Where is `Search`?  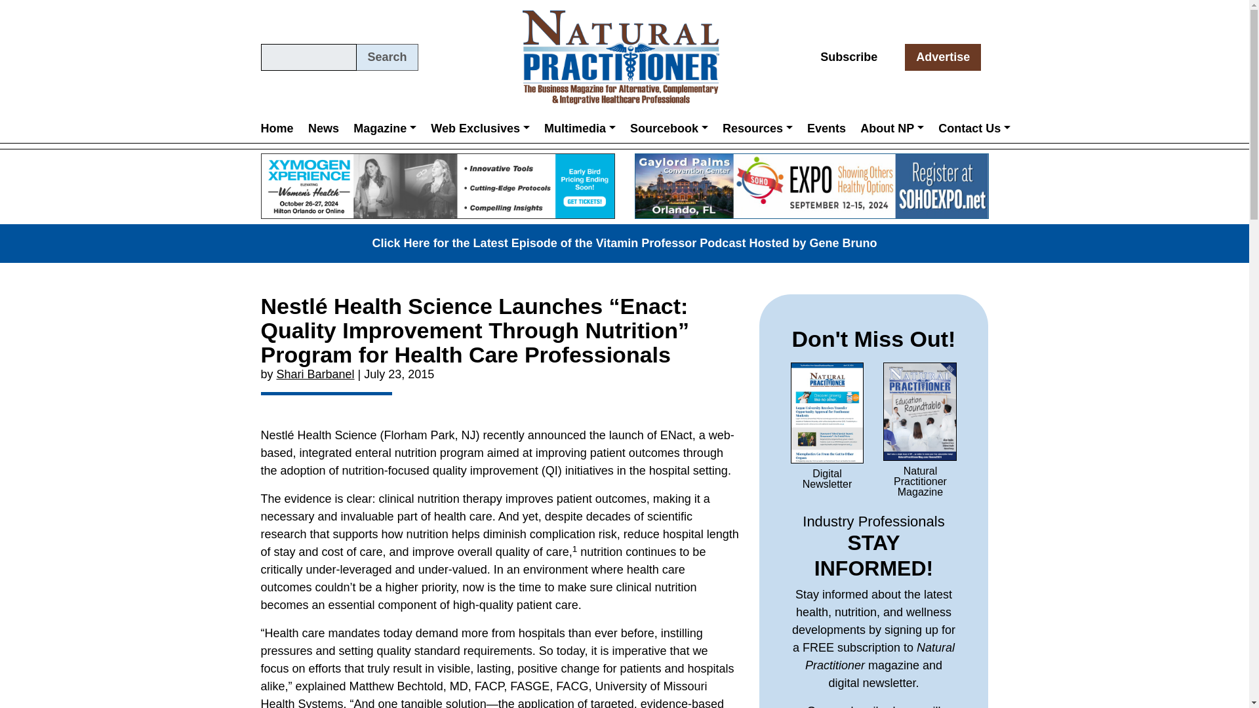 Search is located at coordinates (387, 57).